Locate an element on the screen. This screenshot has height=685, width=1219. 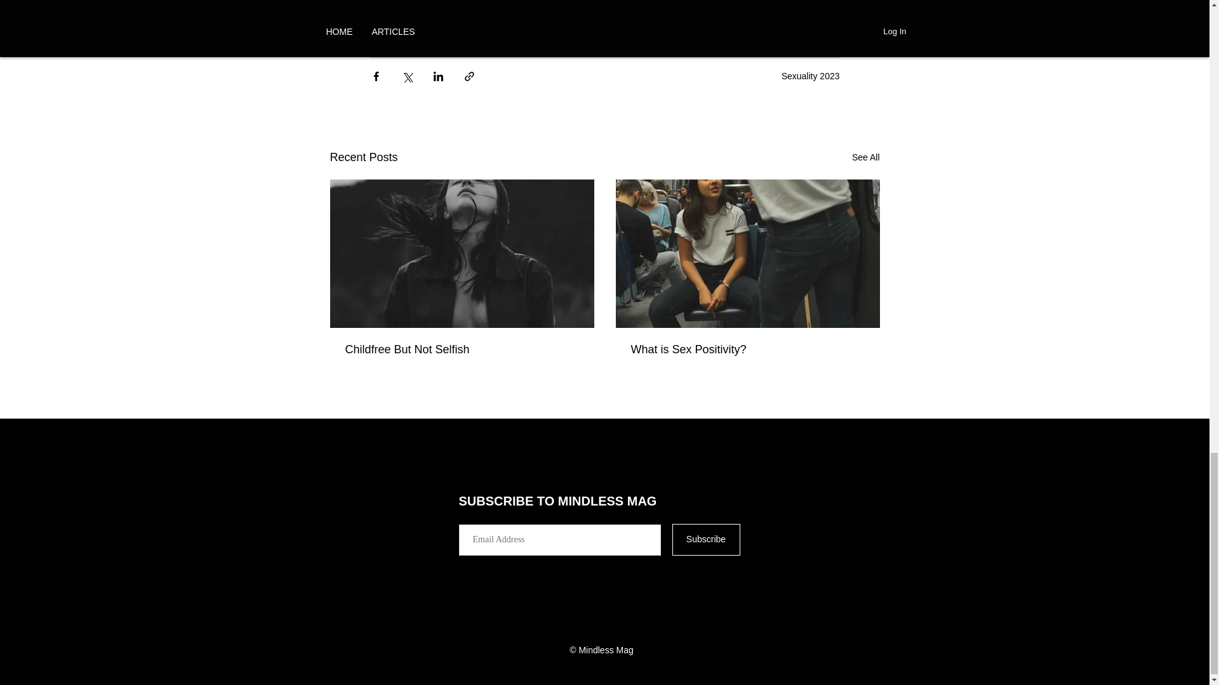
See All is located at coordinates (866, 157).